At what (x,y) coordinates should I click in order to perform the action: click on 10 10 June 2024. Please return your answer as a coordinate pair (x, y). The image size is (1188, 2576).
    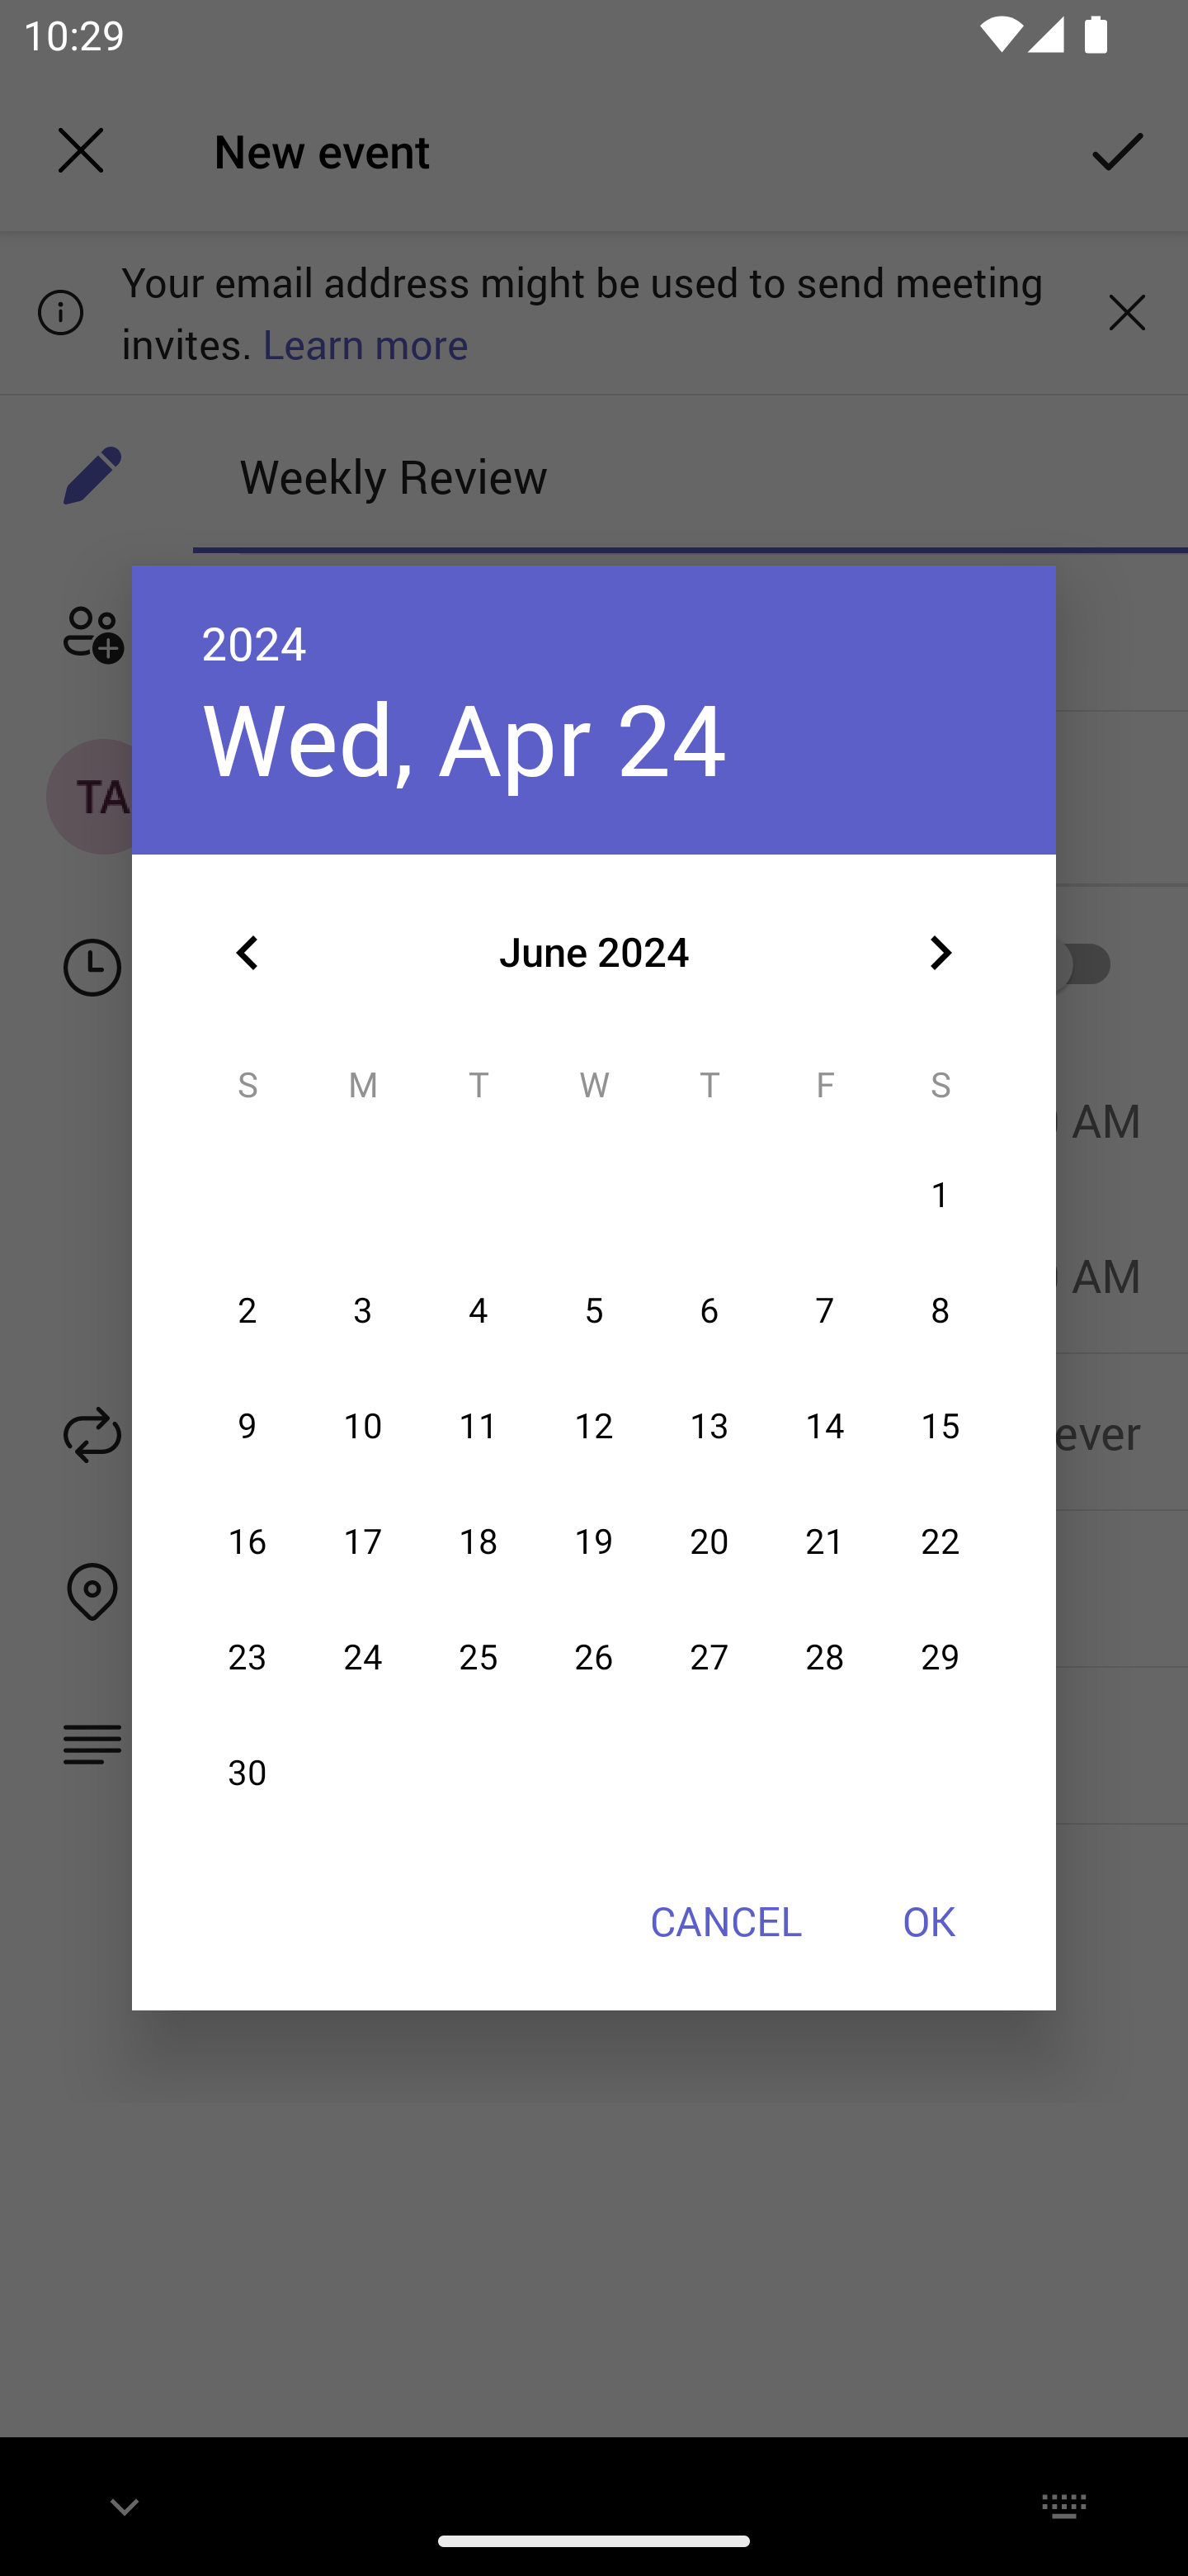
    Looking at the image, I should click on (363, 1425).